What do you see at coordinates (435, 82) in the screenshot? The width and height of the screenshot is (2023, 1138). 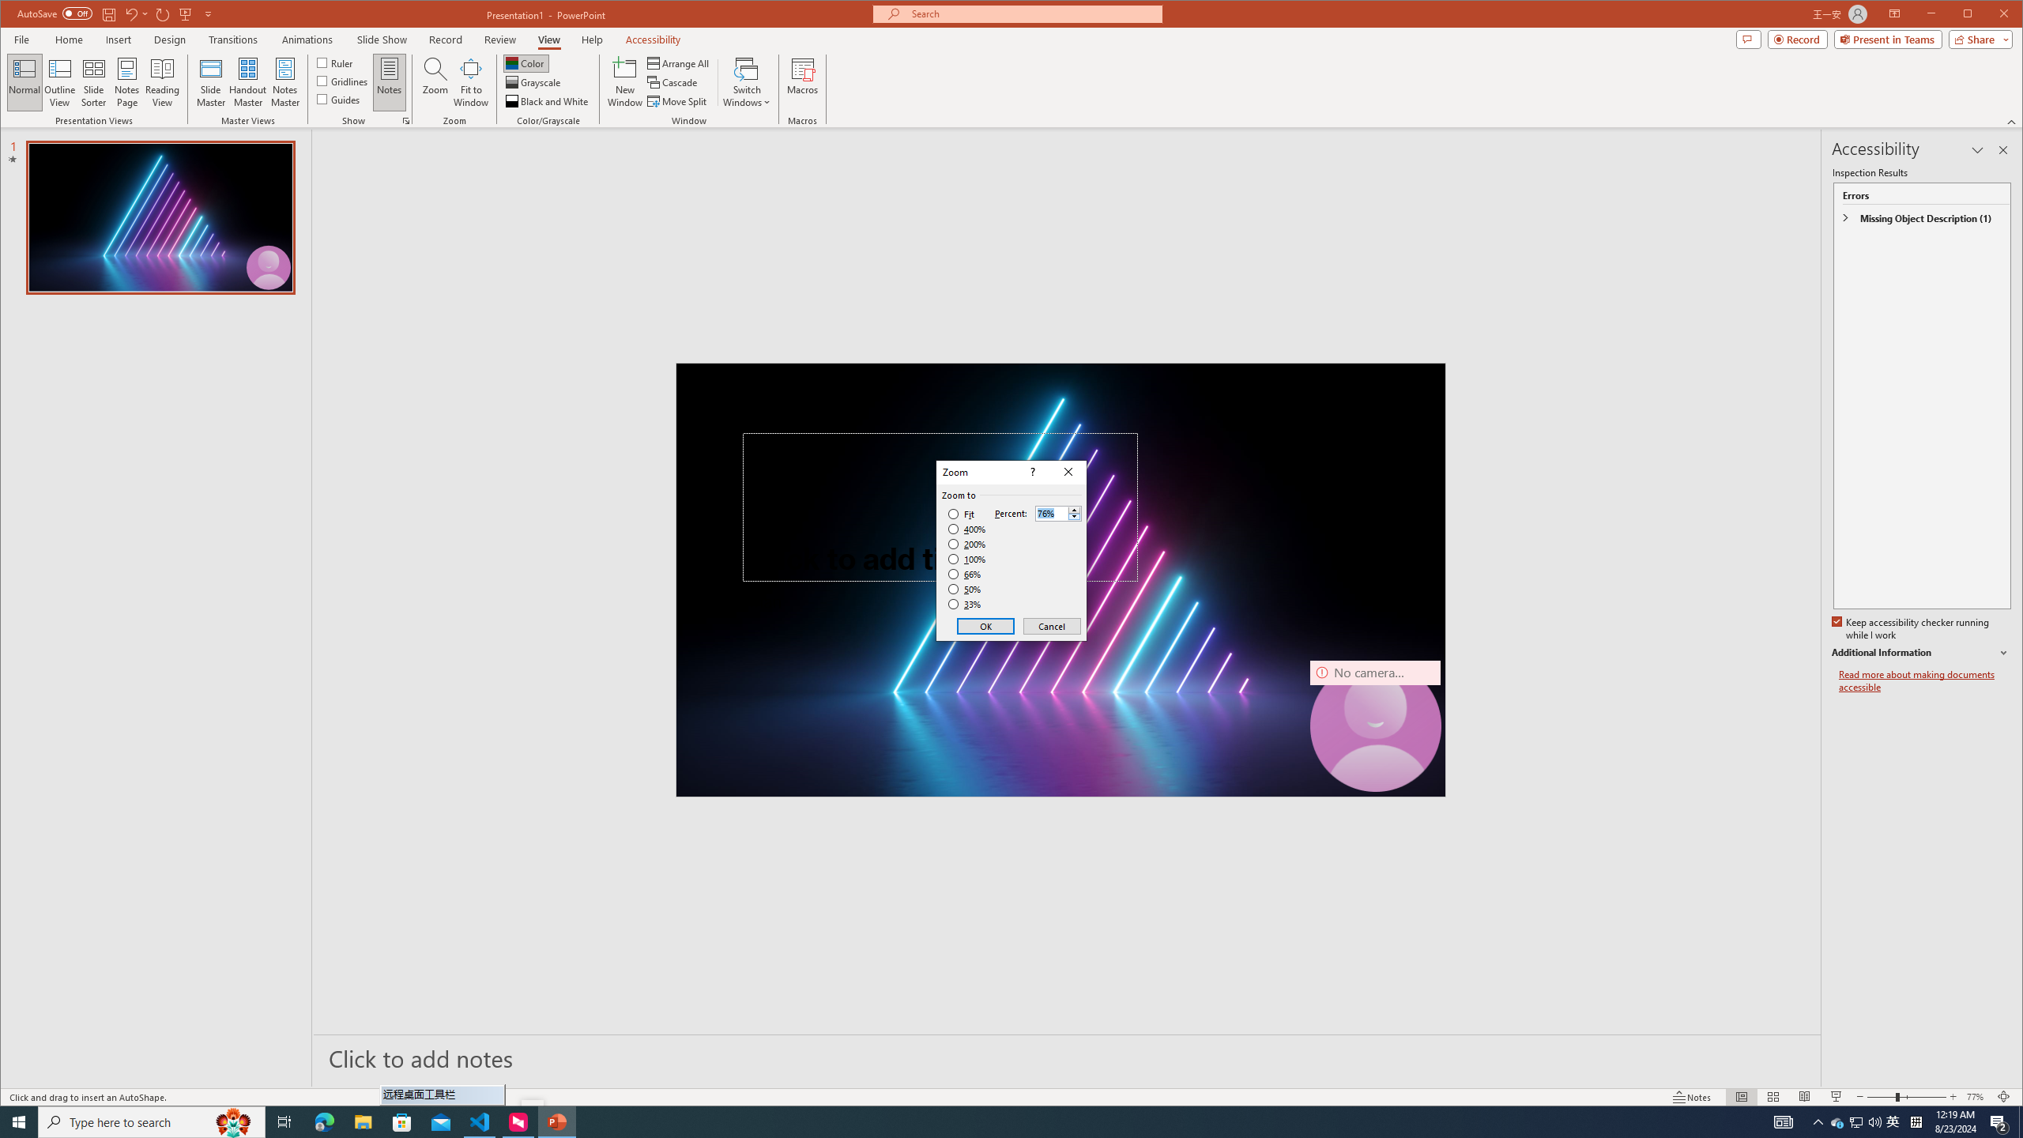 I see `Zoom...` at bounding box center [435, 82].